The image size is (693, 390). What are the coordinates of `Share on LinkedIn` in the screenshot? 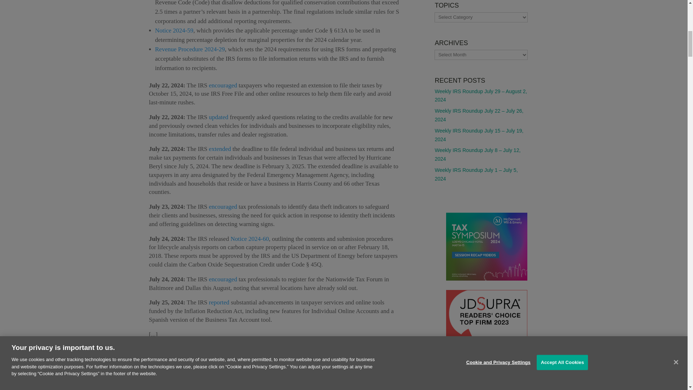 It's located at (212, 379).